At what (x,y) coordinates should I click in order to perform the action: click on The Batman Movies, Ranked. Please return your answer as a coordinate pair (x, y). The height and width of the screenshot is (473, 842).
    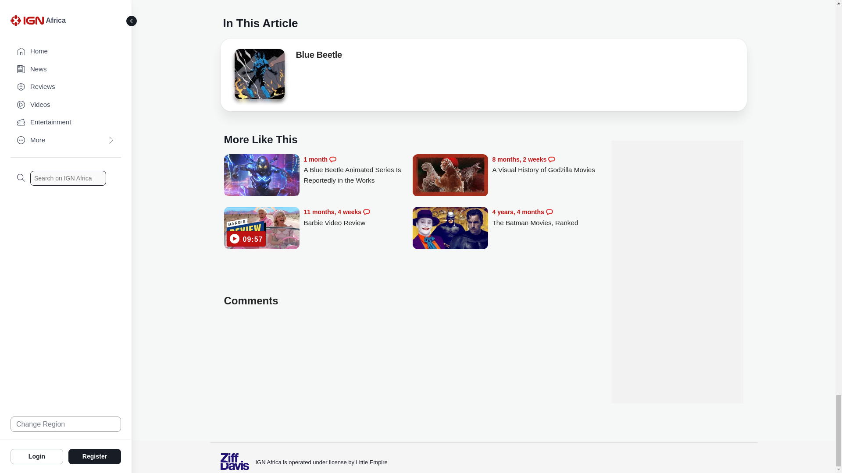
    Looking at the image, I should click on (450, 229).